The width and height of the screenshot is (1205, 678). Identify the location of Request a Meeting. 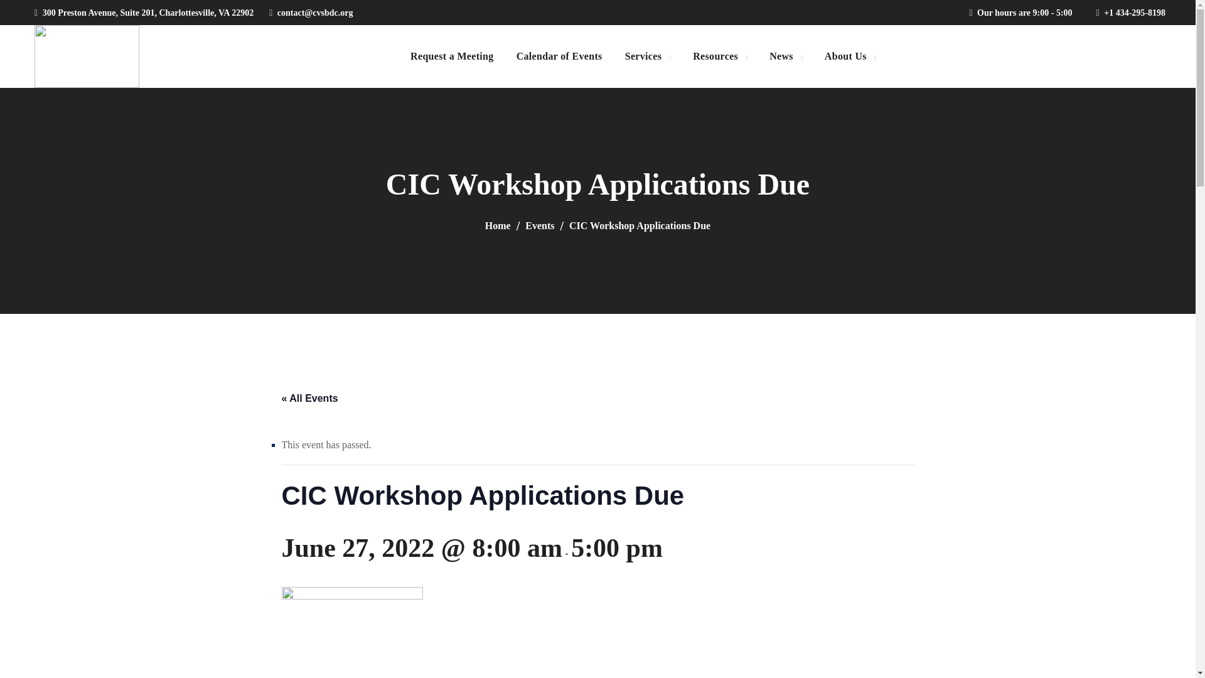
(452, 56).